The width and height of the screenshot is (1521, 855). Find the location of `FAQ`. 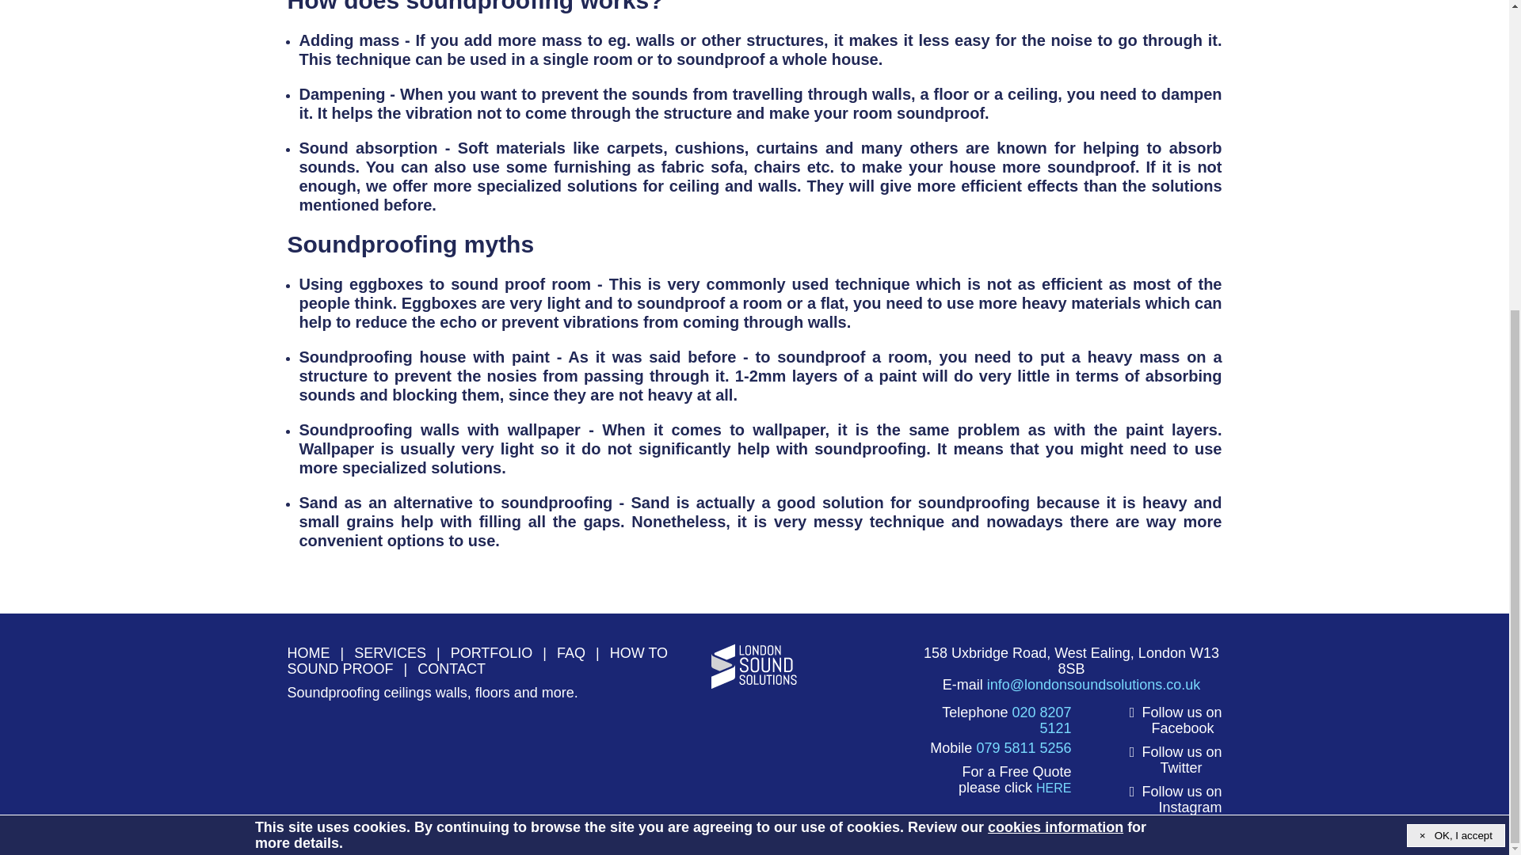

FAQ is located at coordinates (570, 652).